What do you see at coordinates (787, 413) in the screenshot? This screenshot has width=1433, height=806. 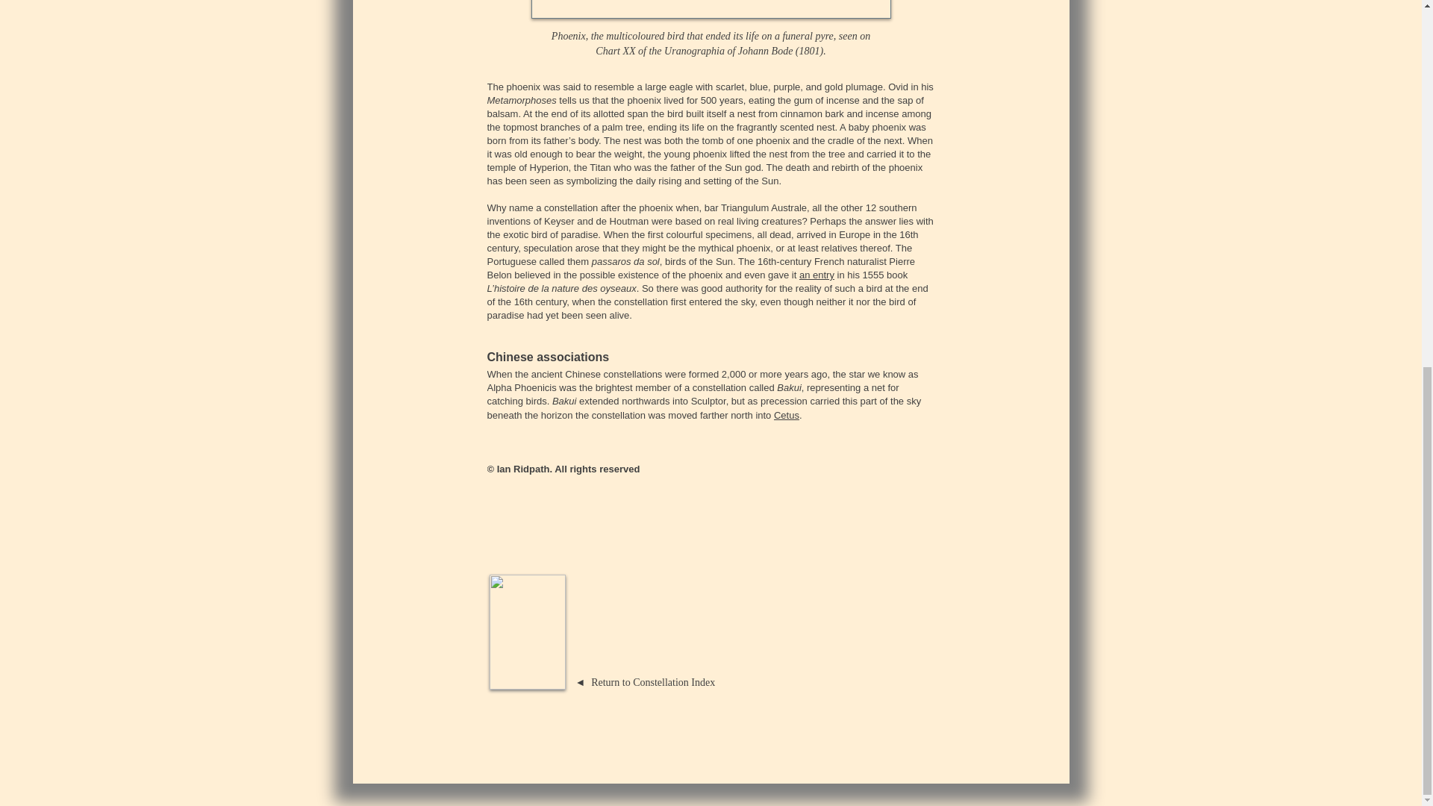 I see `Cetus` at bounding box center [787, 413].